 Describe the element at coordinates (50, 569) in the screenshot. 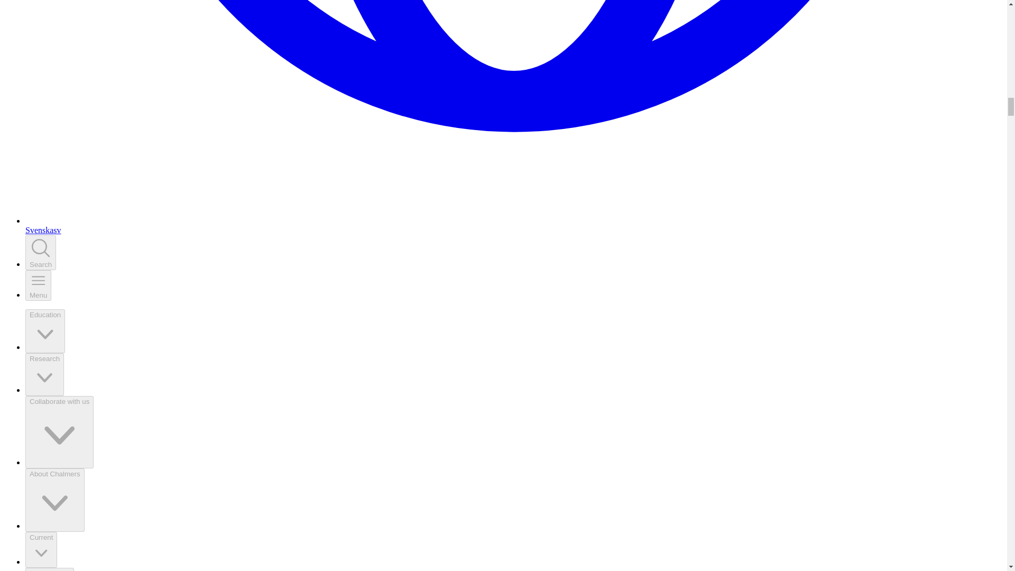

I see `Departments` at that location.